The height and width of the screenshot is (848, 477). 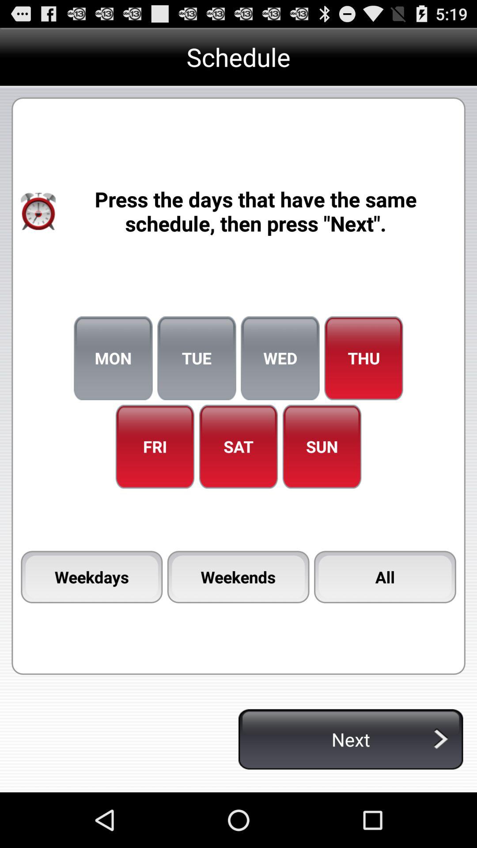 I want to click on press the tue, so click(x=197, y=358).